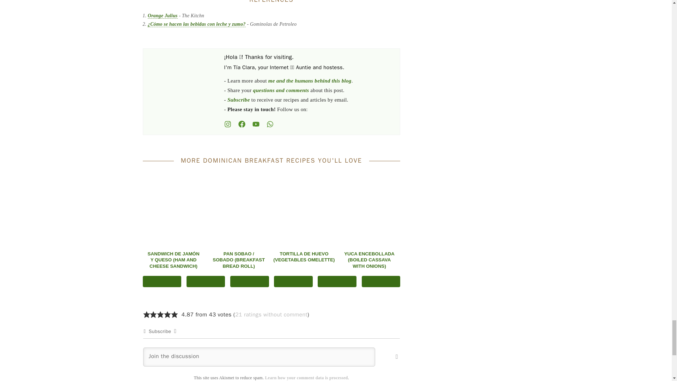  What do you see at coordinates (206, 282) in the screenshot?
I see `Save to Pinterest` at bounding box center [206, 282].